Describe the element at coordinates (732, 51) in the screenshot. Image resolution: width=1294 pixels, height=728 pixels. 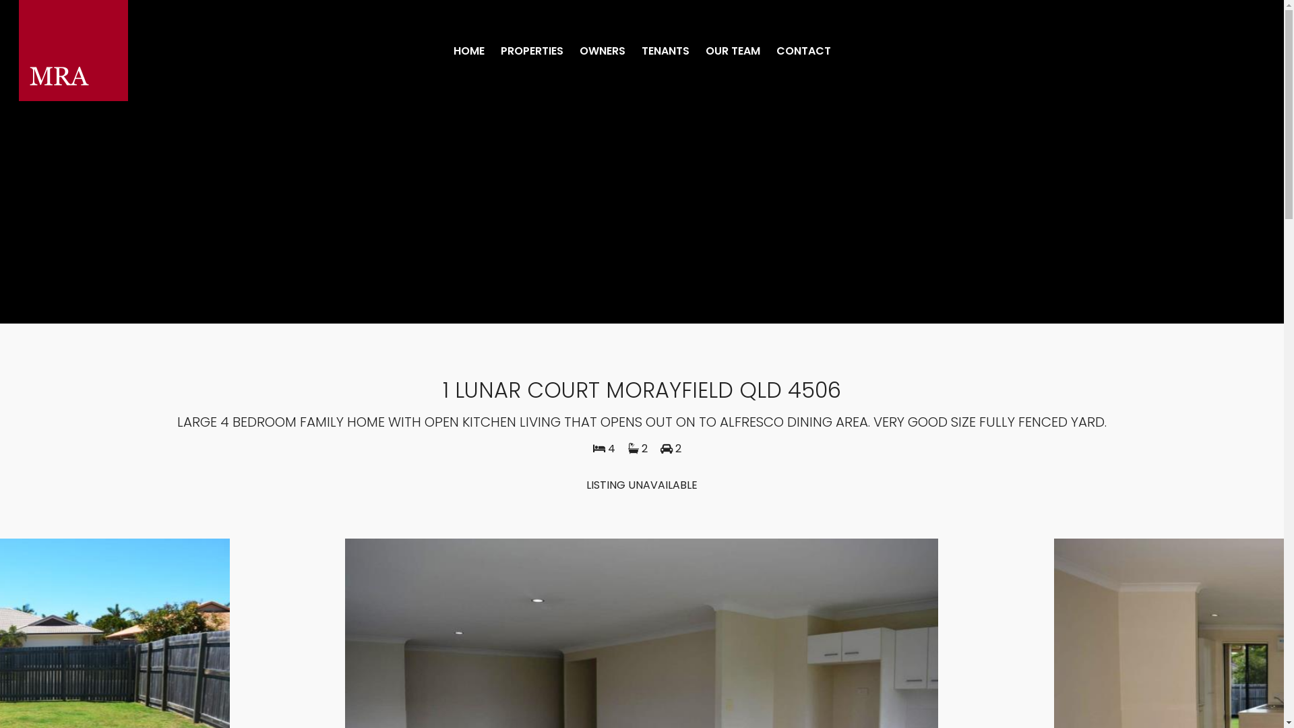
I see `OUR TEAM` at that location.